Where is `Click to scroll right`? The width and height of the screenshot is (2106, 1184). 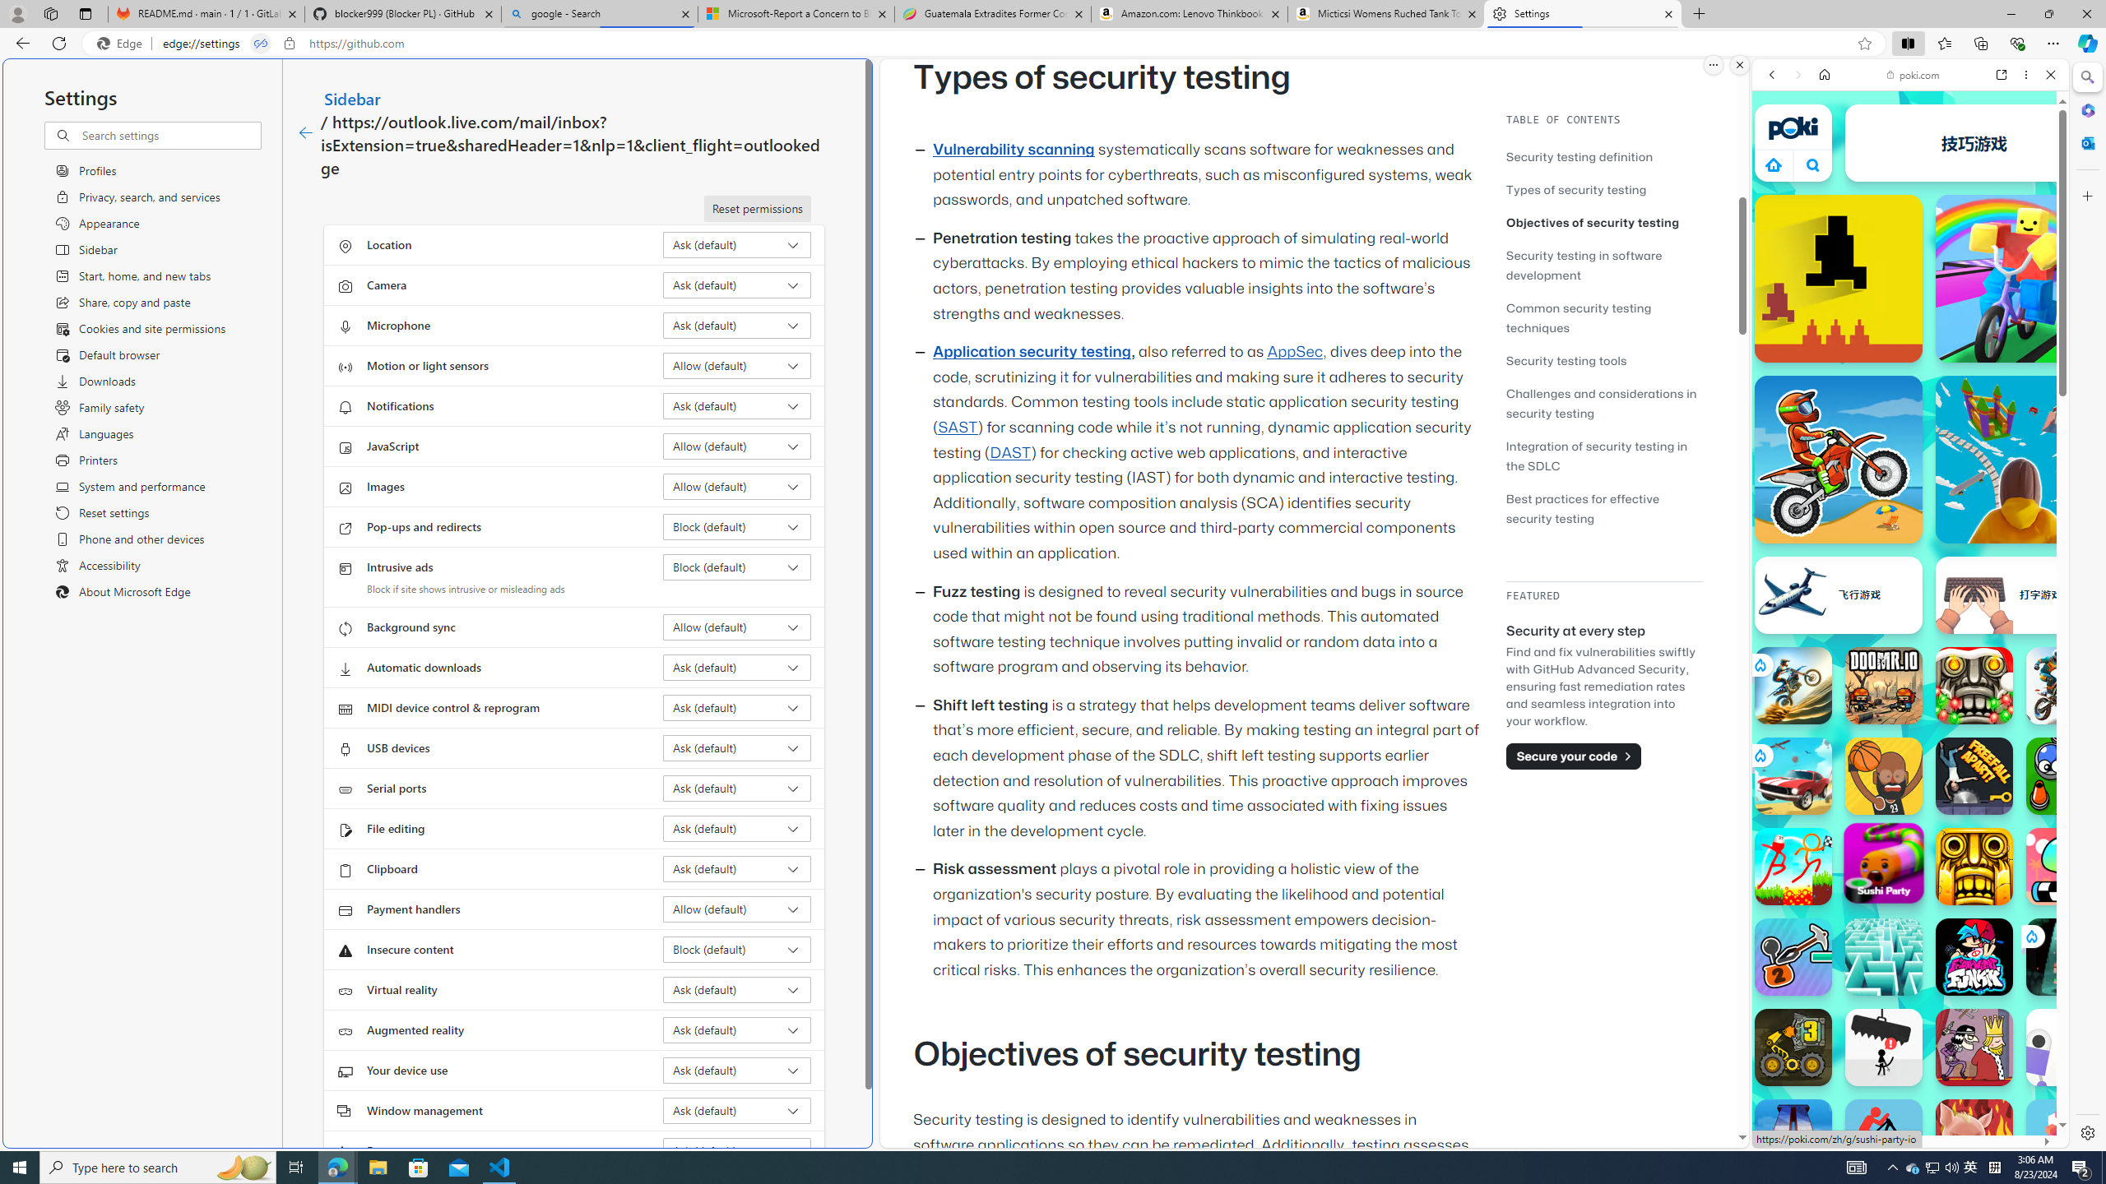 Click to scroll right is located at coordinates (2036, 794).